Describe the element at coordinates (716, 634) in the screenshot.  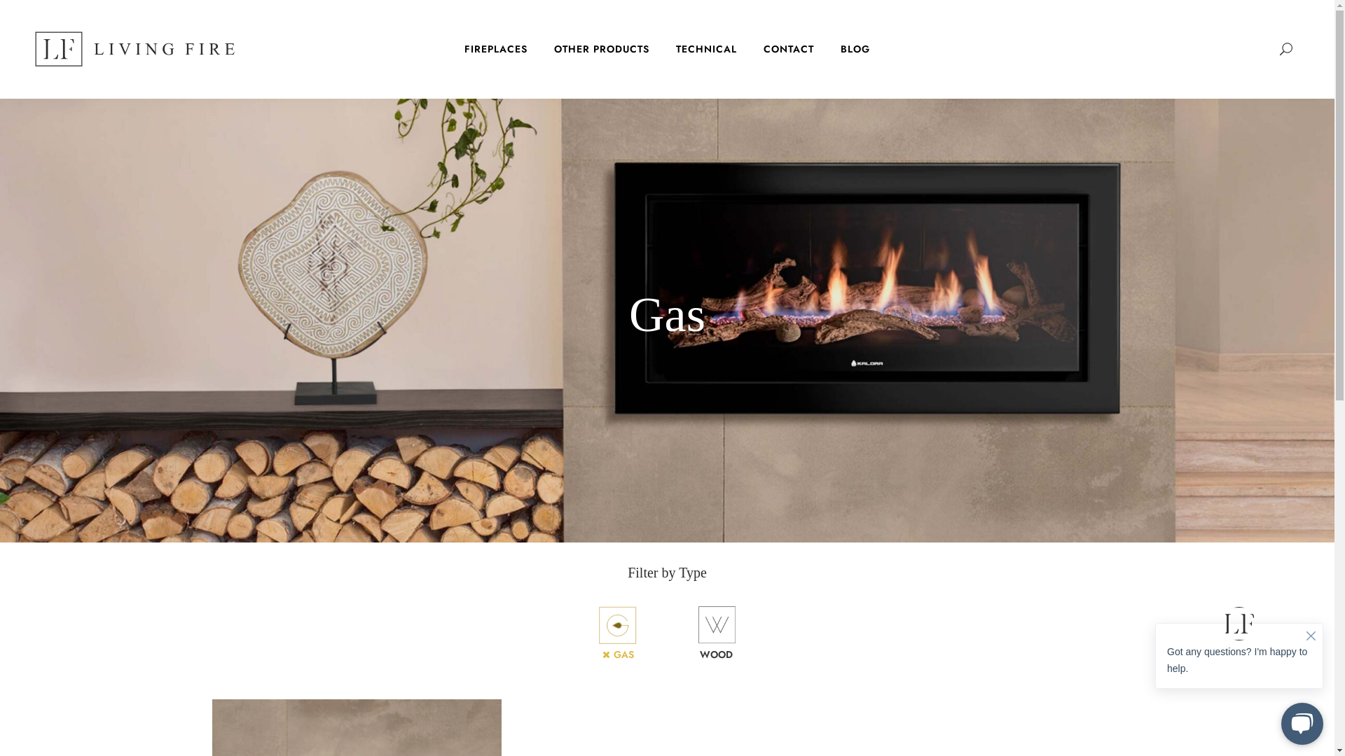
I see `WOOD` at that location.